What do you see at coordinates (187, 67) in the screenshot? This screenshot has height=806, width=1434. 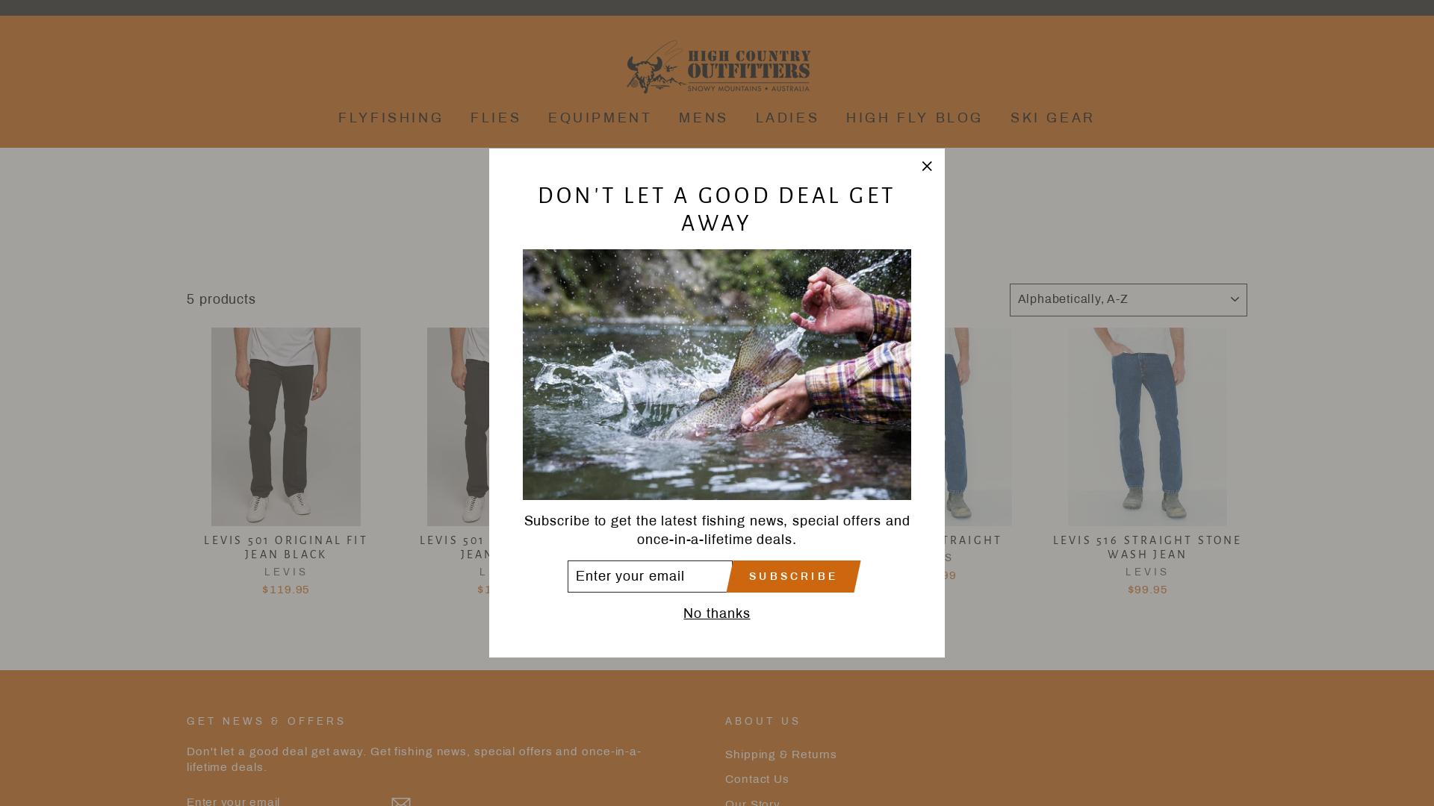 I see `SEARCH` at bounding box center [187, 67].